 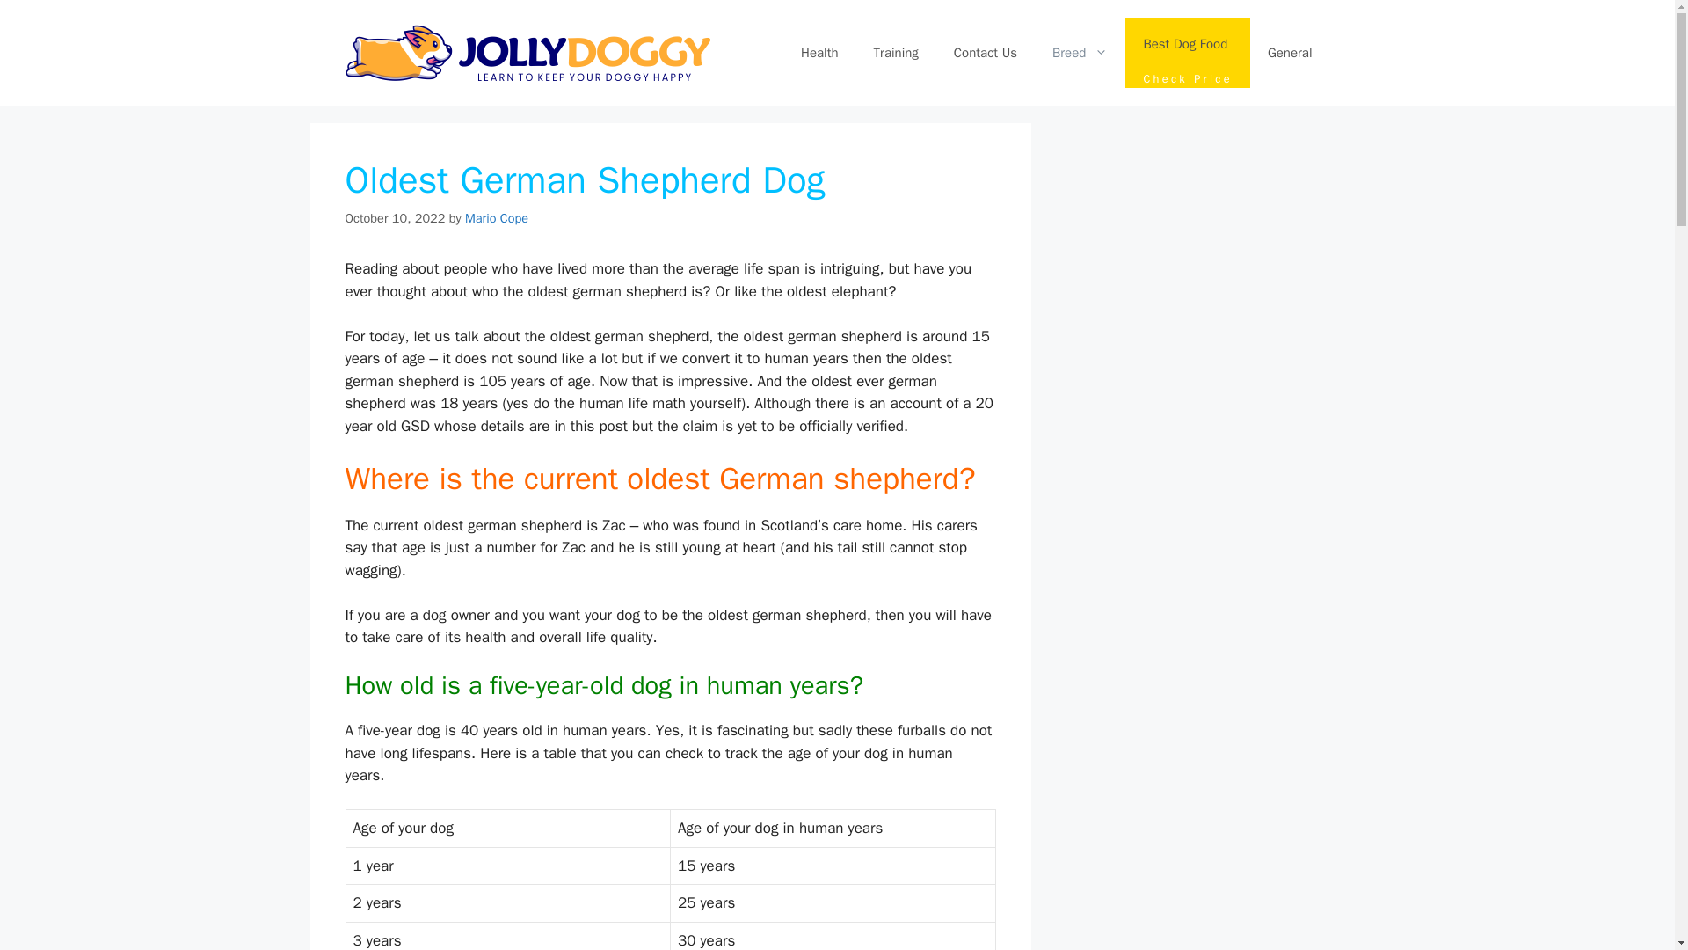 I want to click on Training, so click(x=896, y=53).